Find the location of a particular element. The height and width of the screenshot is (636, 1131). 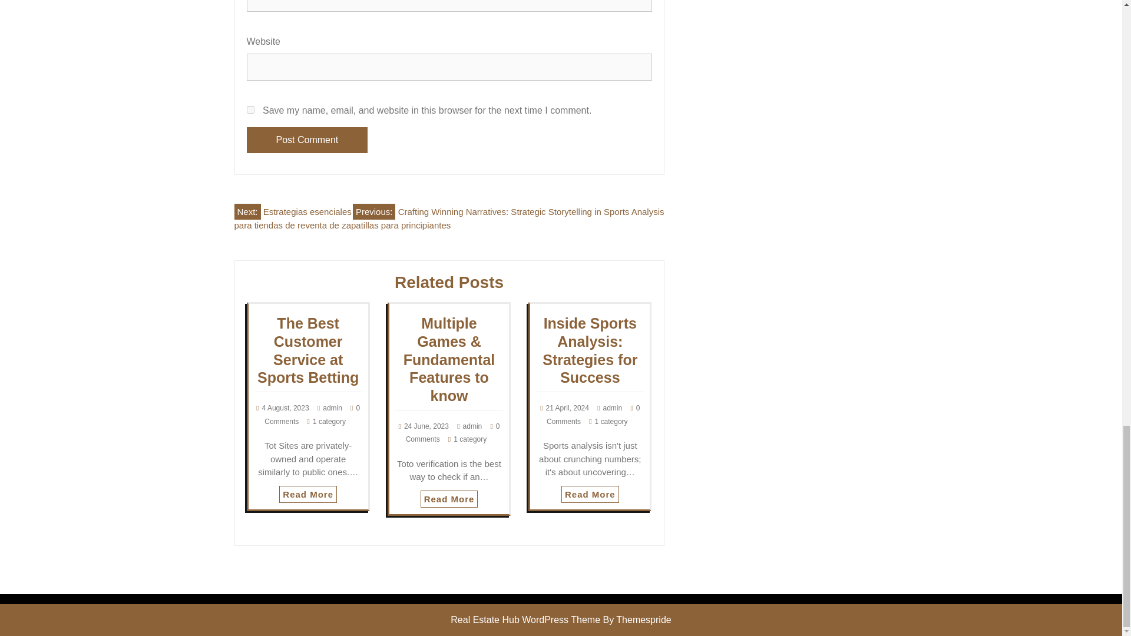

Read More is located at coordinates (590, 495).